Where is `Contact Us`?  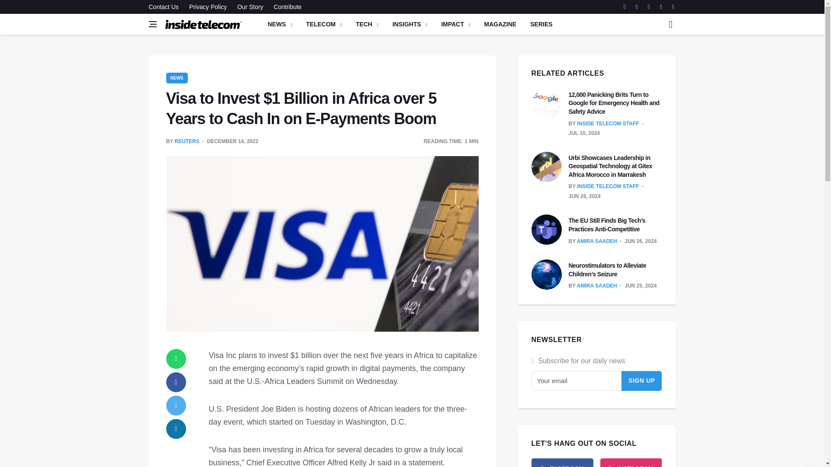
Contact Us is located at coordinates (165, 7).